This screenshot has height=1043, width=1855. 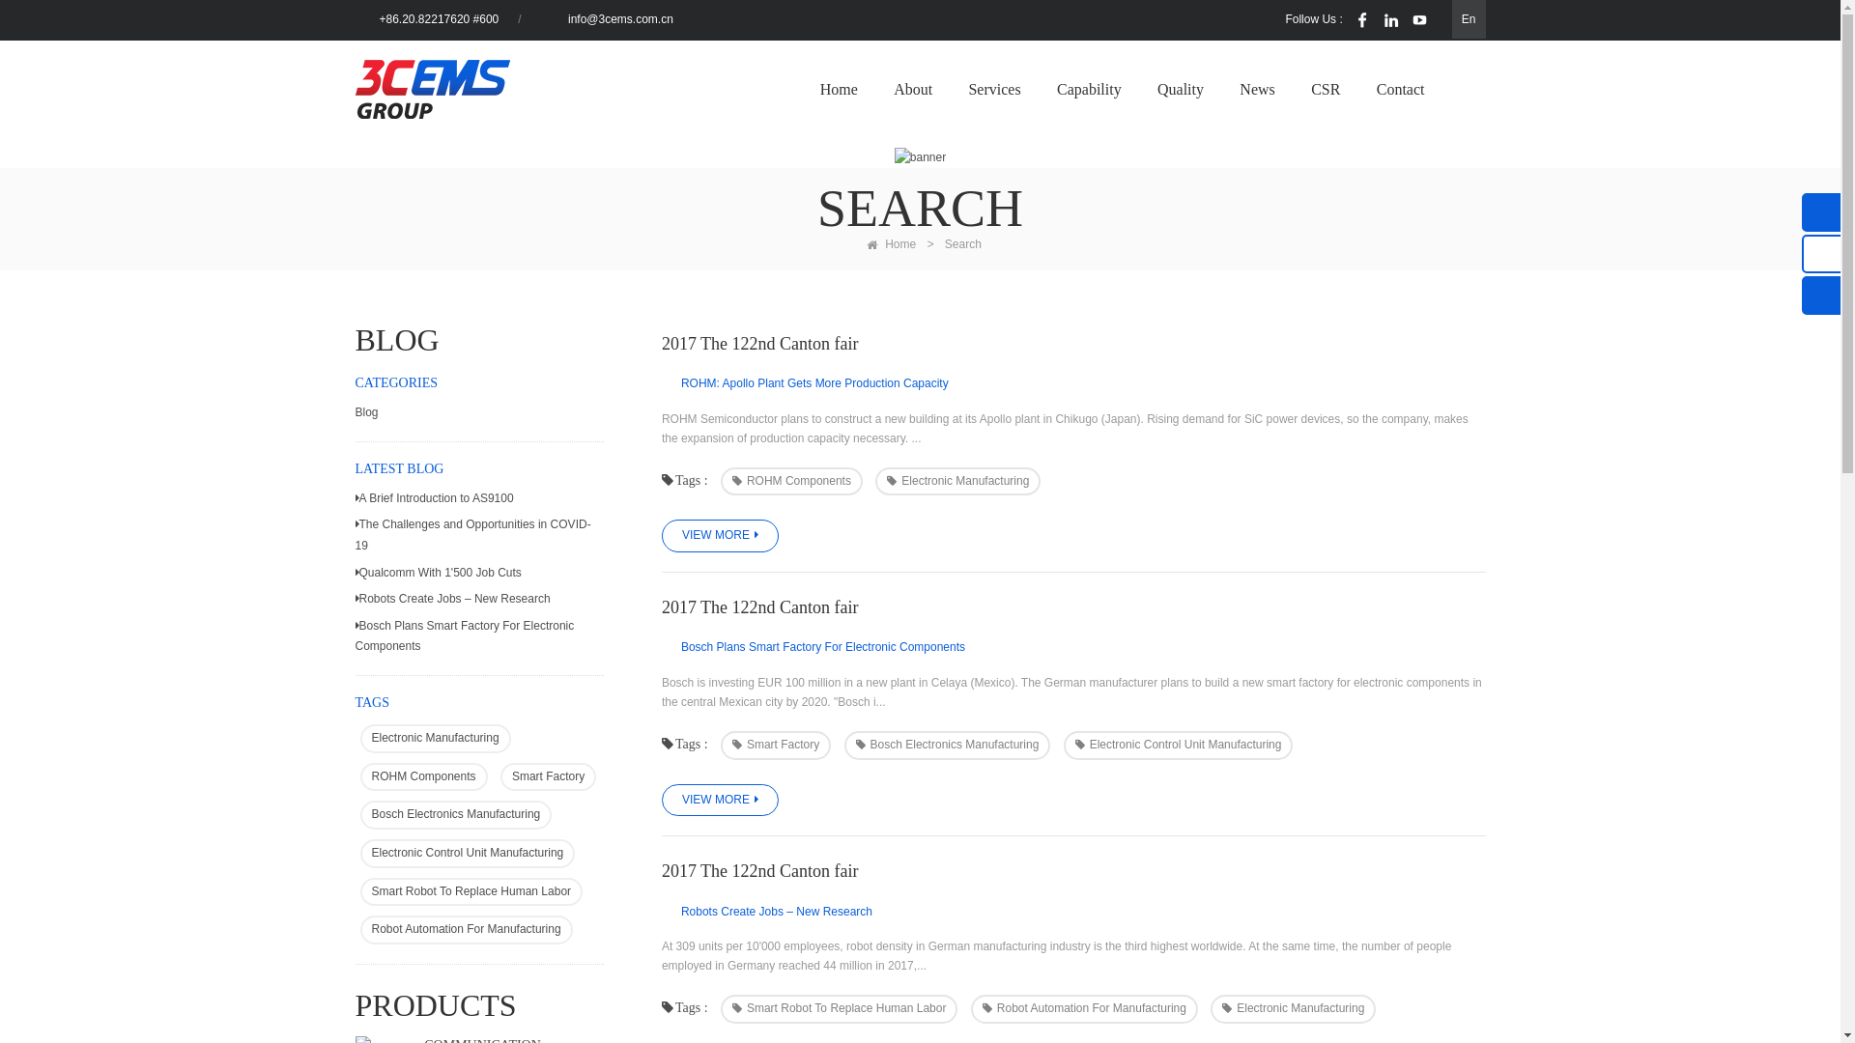 What do you see at coordinates (1293, 1009) in the screenshot?
I see `Electronic Manufacturing` at bounding box center [1293, 1009].